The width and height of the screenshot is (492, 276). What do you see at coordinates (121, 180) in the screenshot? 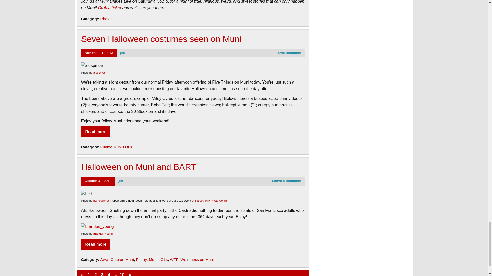
I see `View all posts by jeff` at bounding box center [121, 180].